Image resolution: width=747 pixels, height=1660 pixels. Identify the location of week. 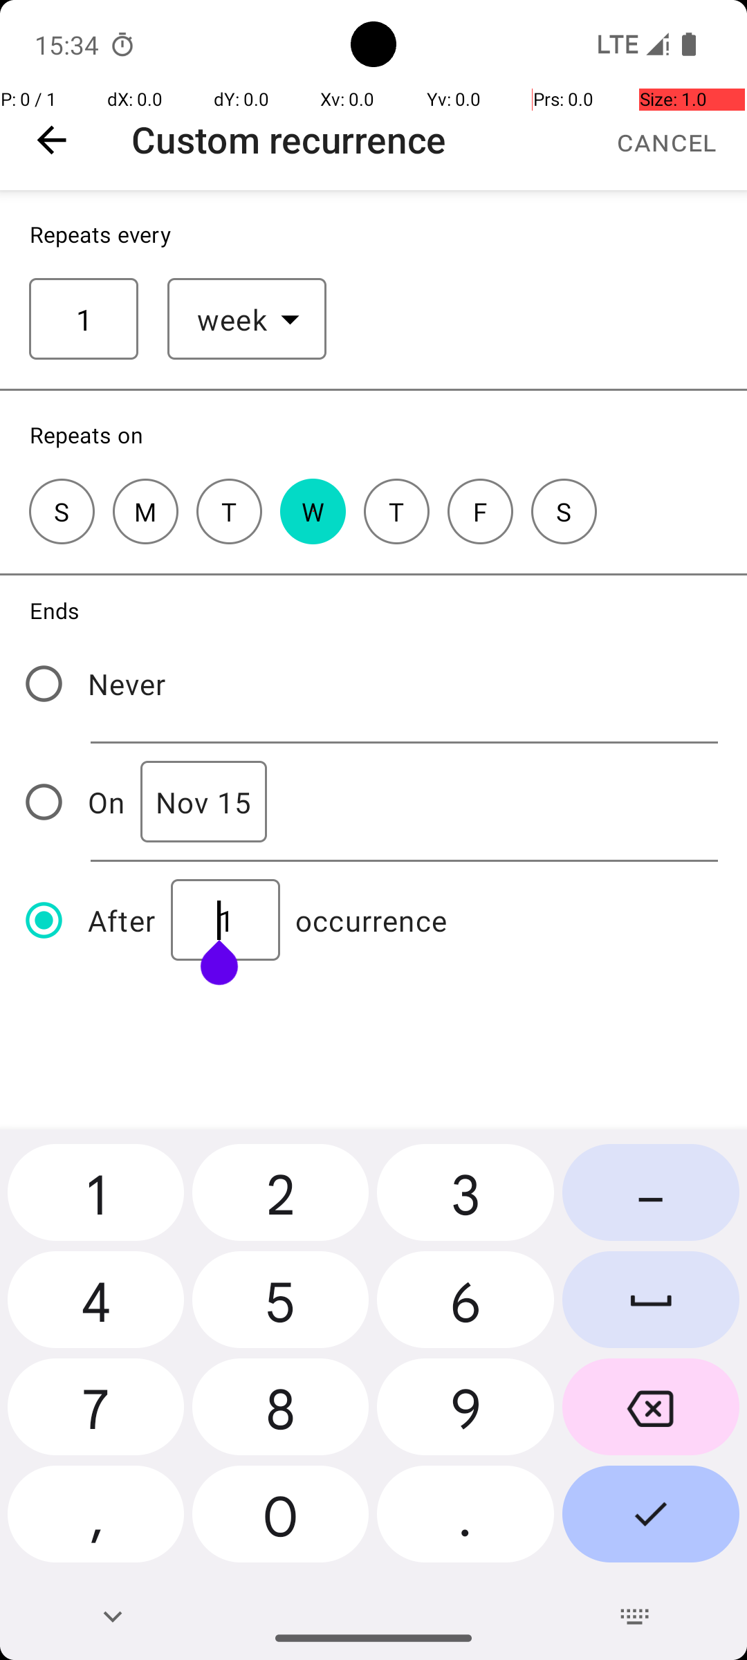
(232, 320).